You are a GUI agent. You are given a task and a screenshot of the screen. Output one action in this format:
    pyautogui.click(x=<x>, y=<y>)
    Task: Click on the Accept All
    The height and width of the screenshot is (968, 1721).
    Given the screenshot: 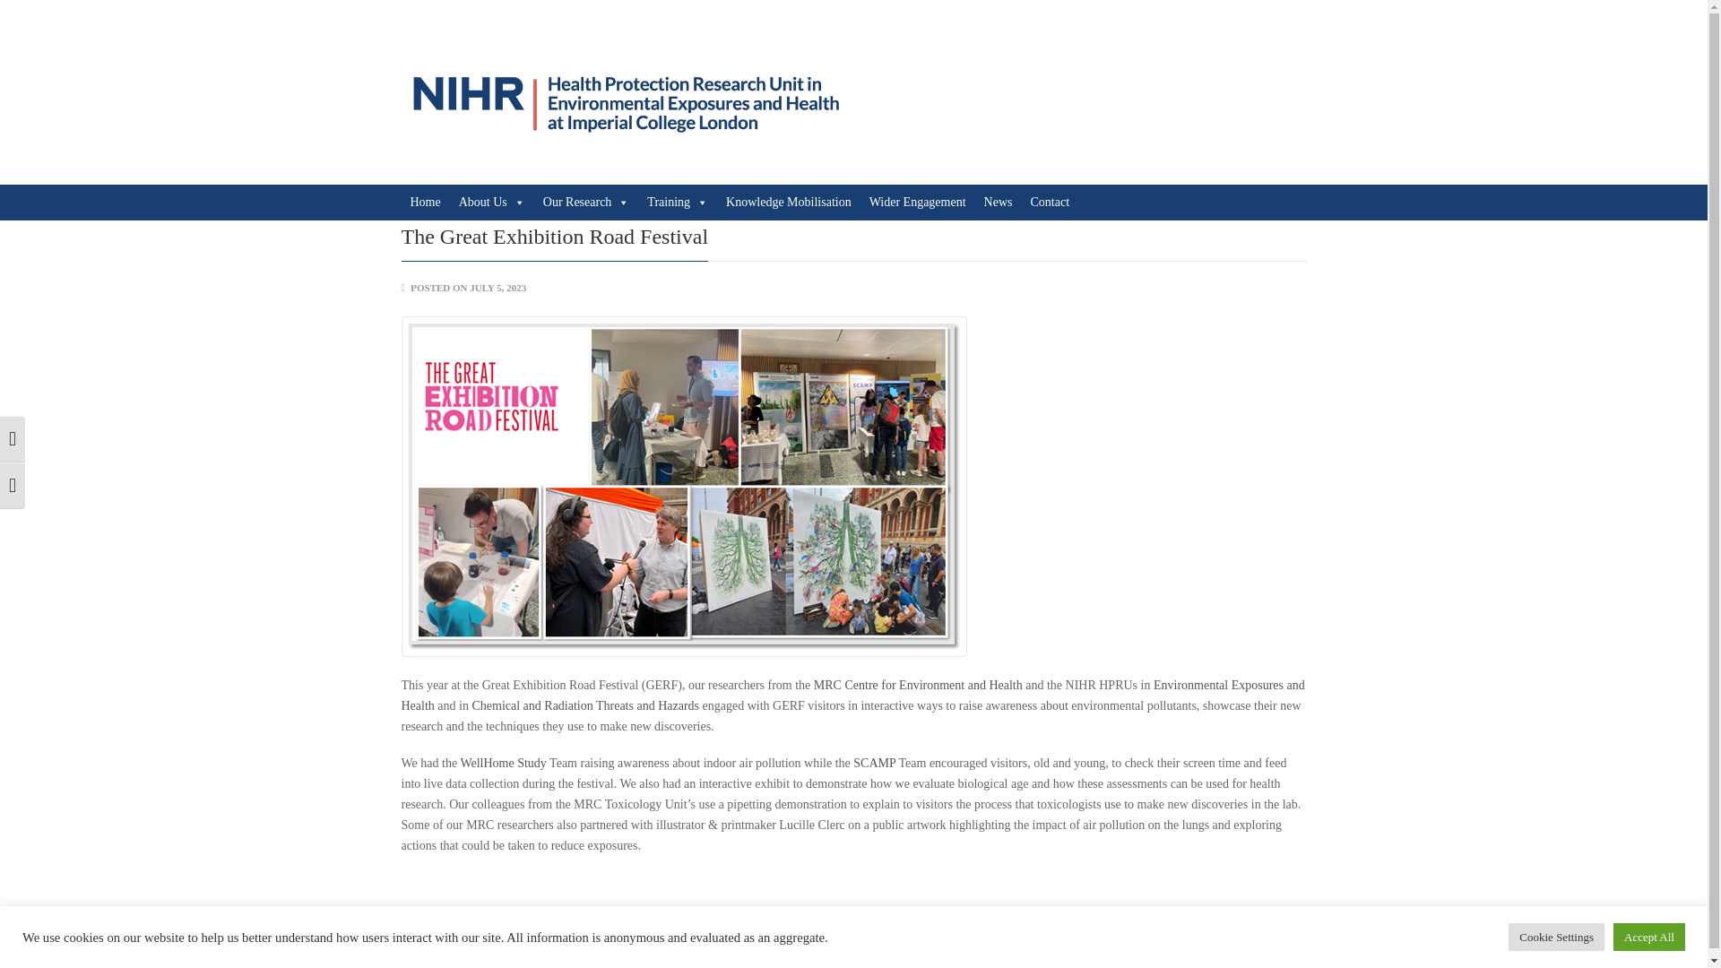 What is the action you would take?
    pyautogui.click(x=1649, y=937)
    